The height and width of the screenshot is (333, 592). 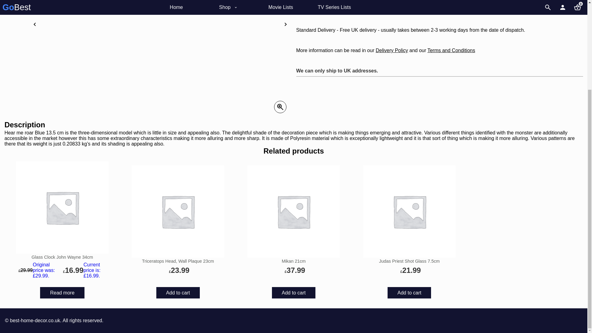 I want to click on Delivery Policy, so click(x=392, y=50).